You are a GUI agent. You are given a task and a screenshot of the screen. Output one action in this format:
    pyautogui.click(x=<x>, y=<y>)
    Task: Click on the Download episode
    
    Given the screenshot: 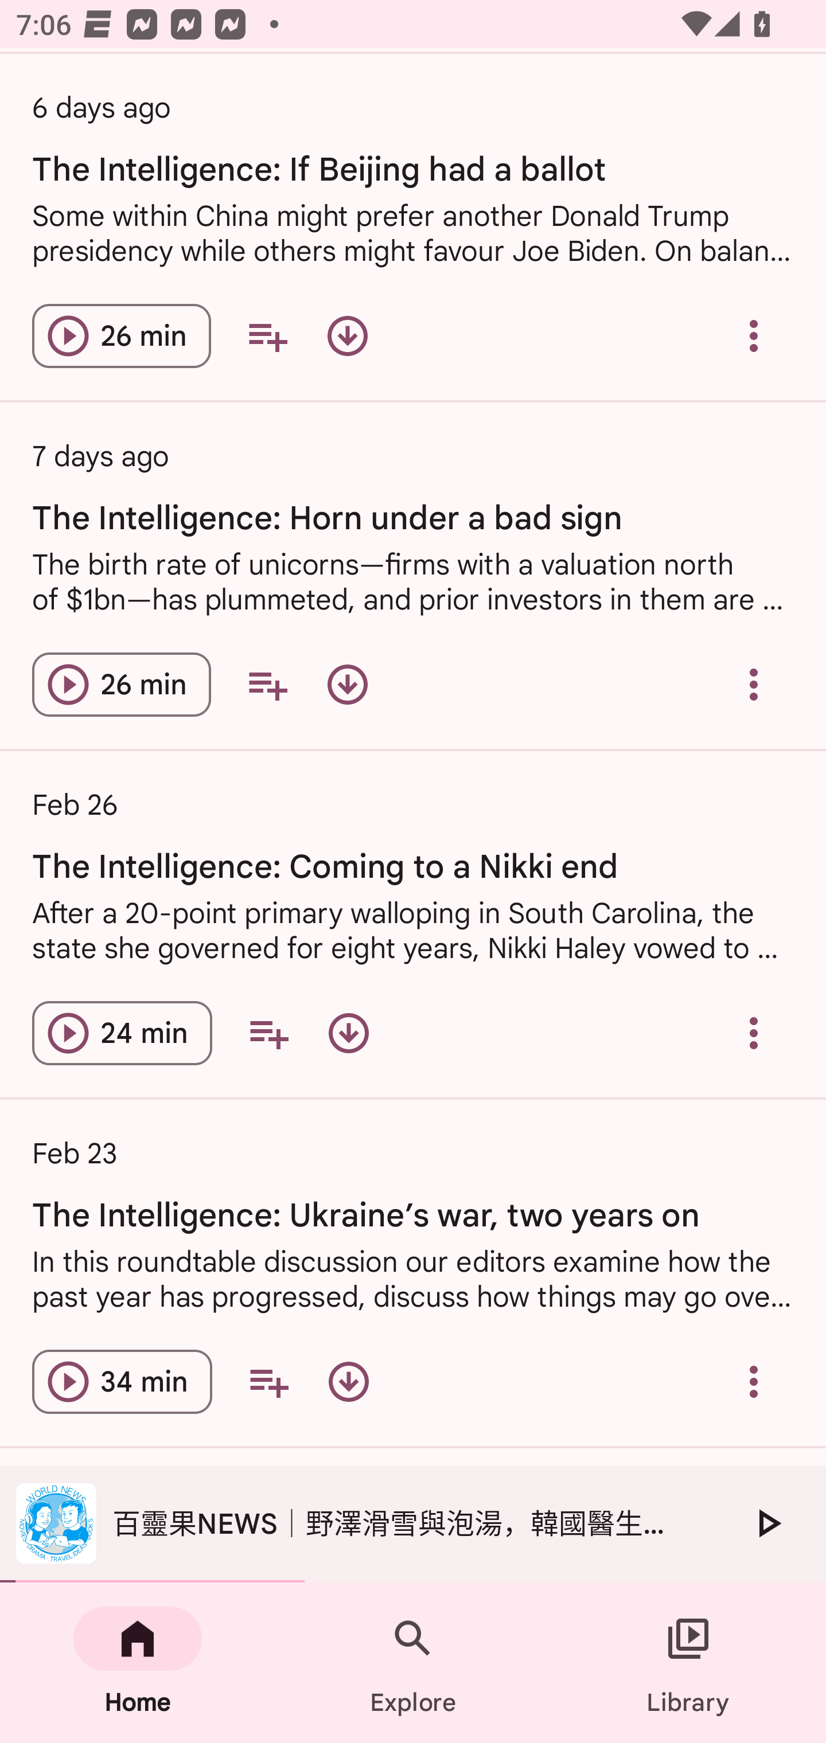 What is the action you would take?
    pyautogui.click(x=347, y=683)
    